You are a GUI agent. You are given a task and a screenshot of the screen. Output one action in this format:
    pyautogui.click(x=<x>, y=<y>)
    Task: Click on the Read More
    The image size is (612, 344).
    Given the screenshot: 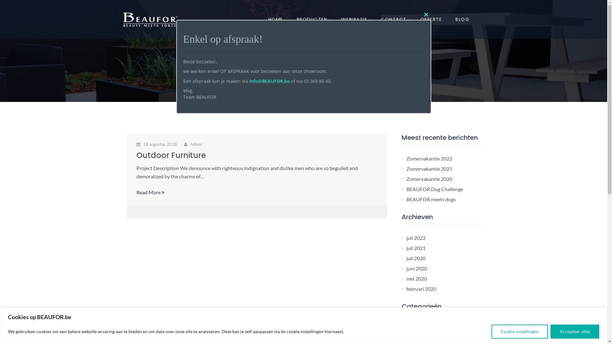 What is the action you would take?
    pyautogui.click(x=150, y=192)
    